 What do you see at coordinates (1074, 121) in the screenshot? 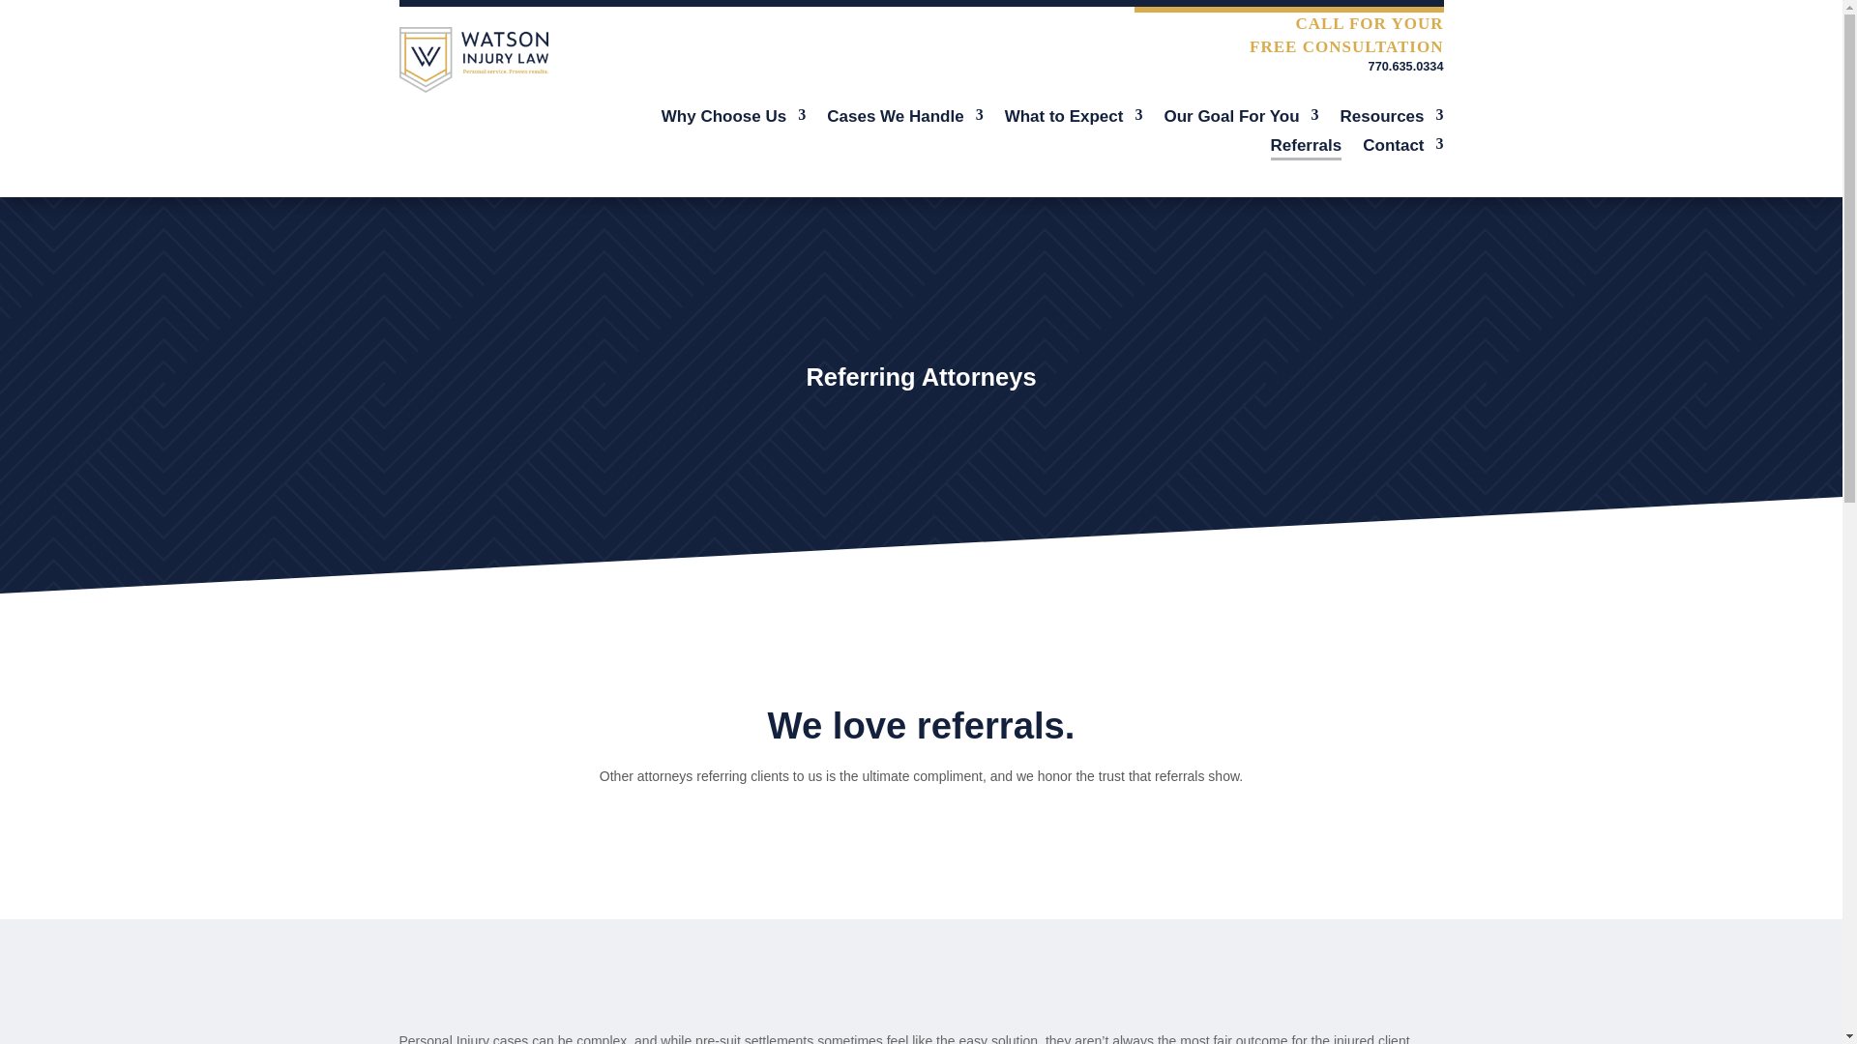
I see `What to Expect` at bounding box center [1074, 121].